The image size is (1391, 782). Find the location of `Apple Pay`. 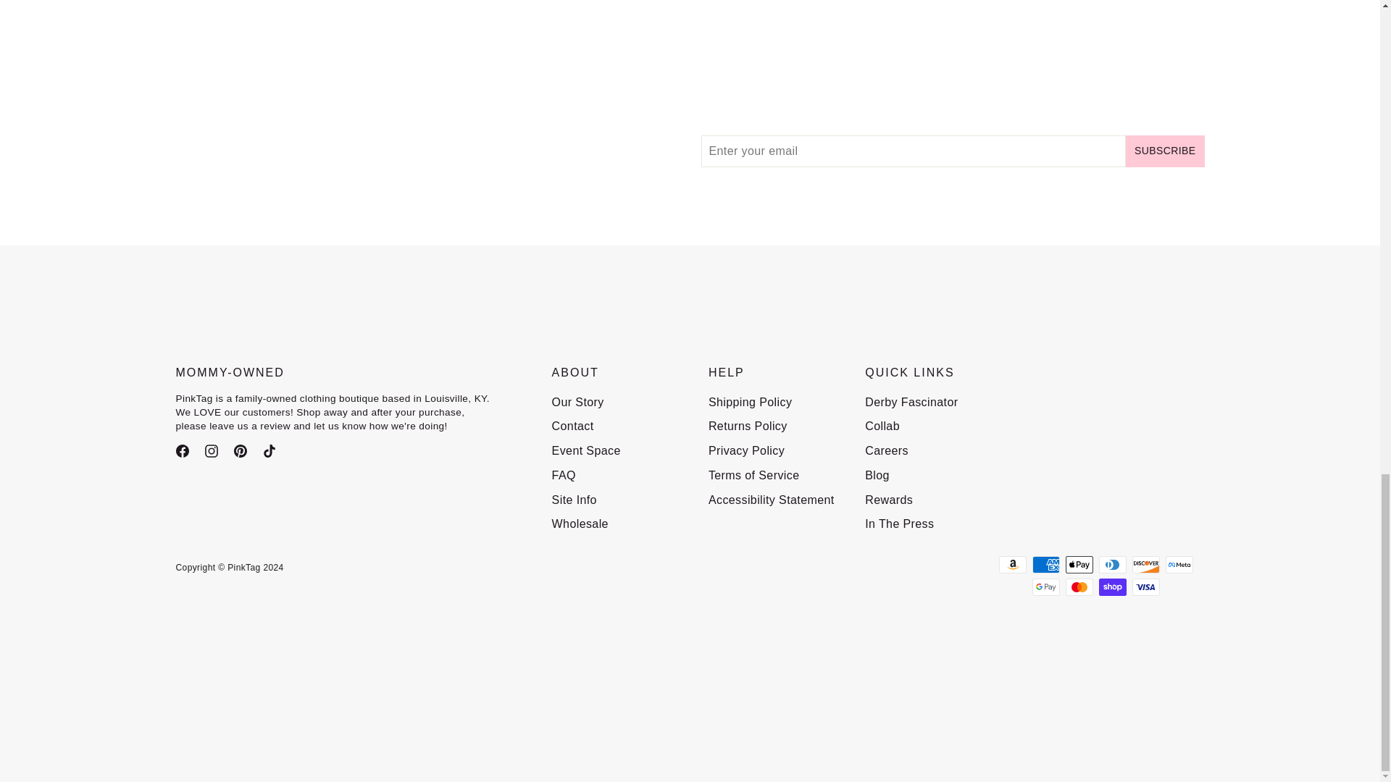

Apple Pay is located at coordinates (1078, 564).